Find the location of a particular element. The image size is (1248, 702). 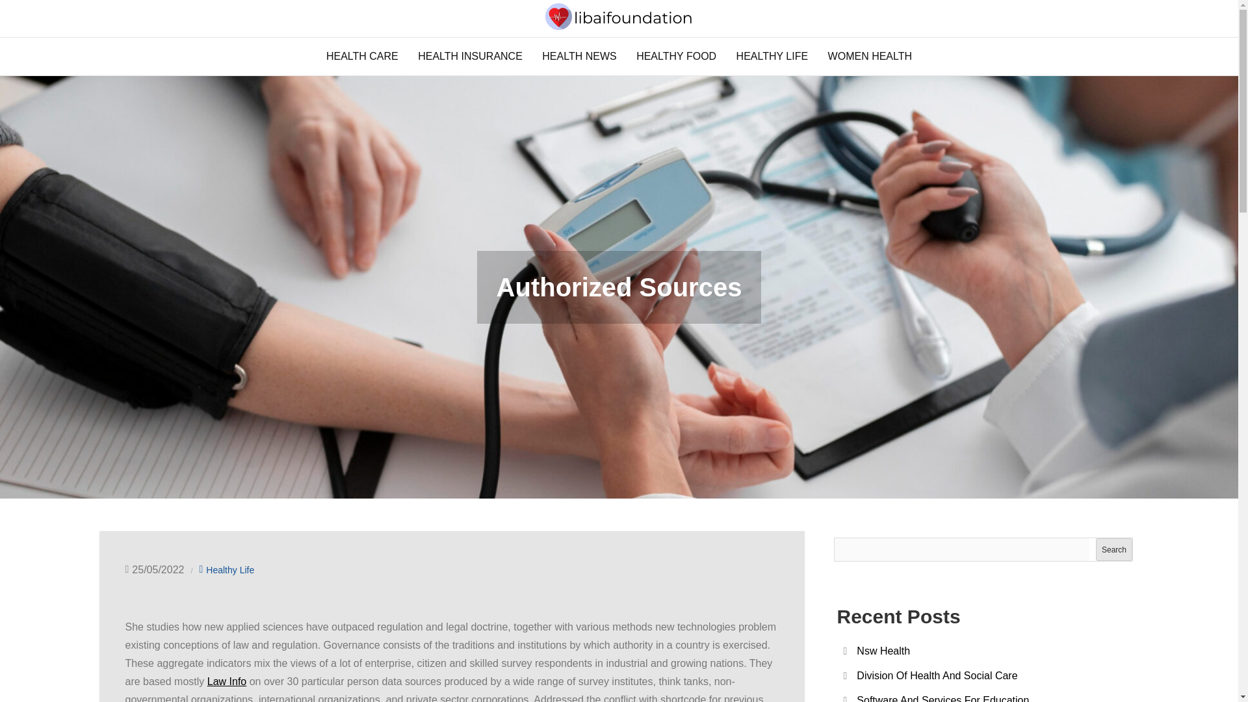

LBF is located at coordinates (255, 48).